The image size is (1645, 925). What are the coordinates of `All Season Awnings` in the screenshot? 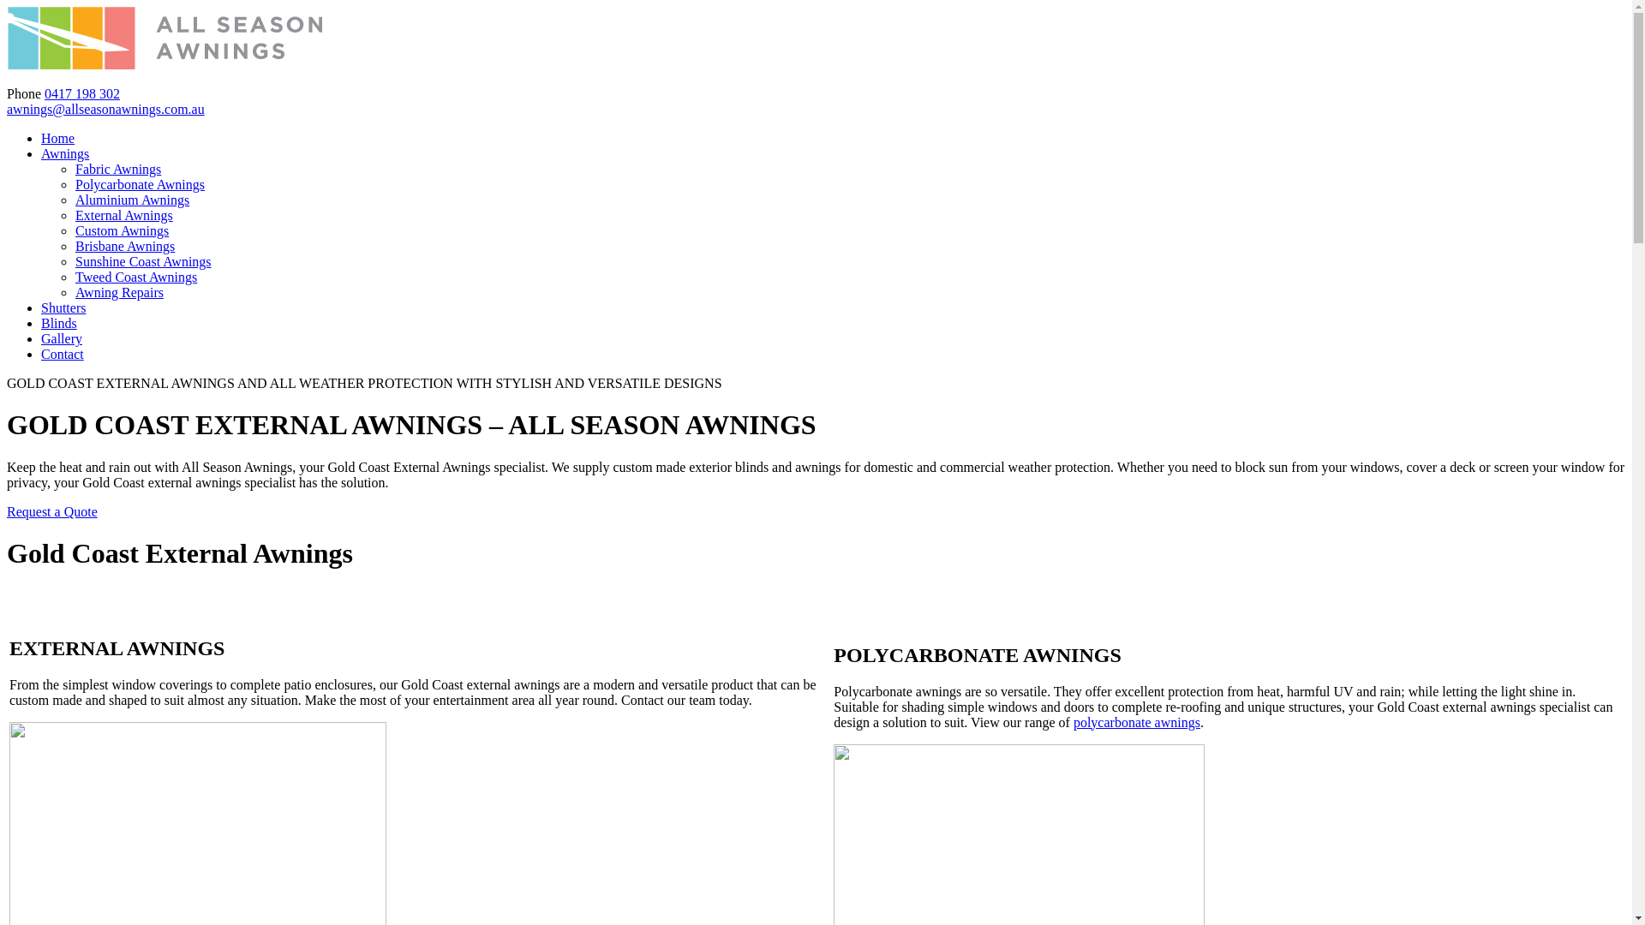 It's located at (164, 65).